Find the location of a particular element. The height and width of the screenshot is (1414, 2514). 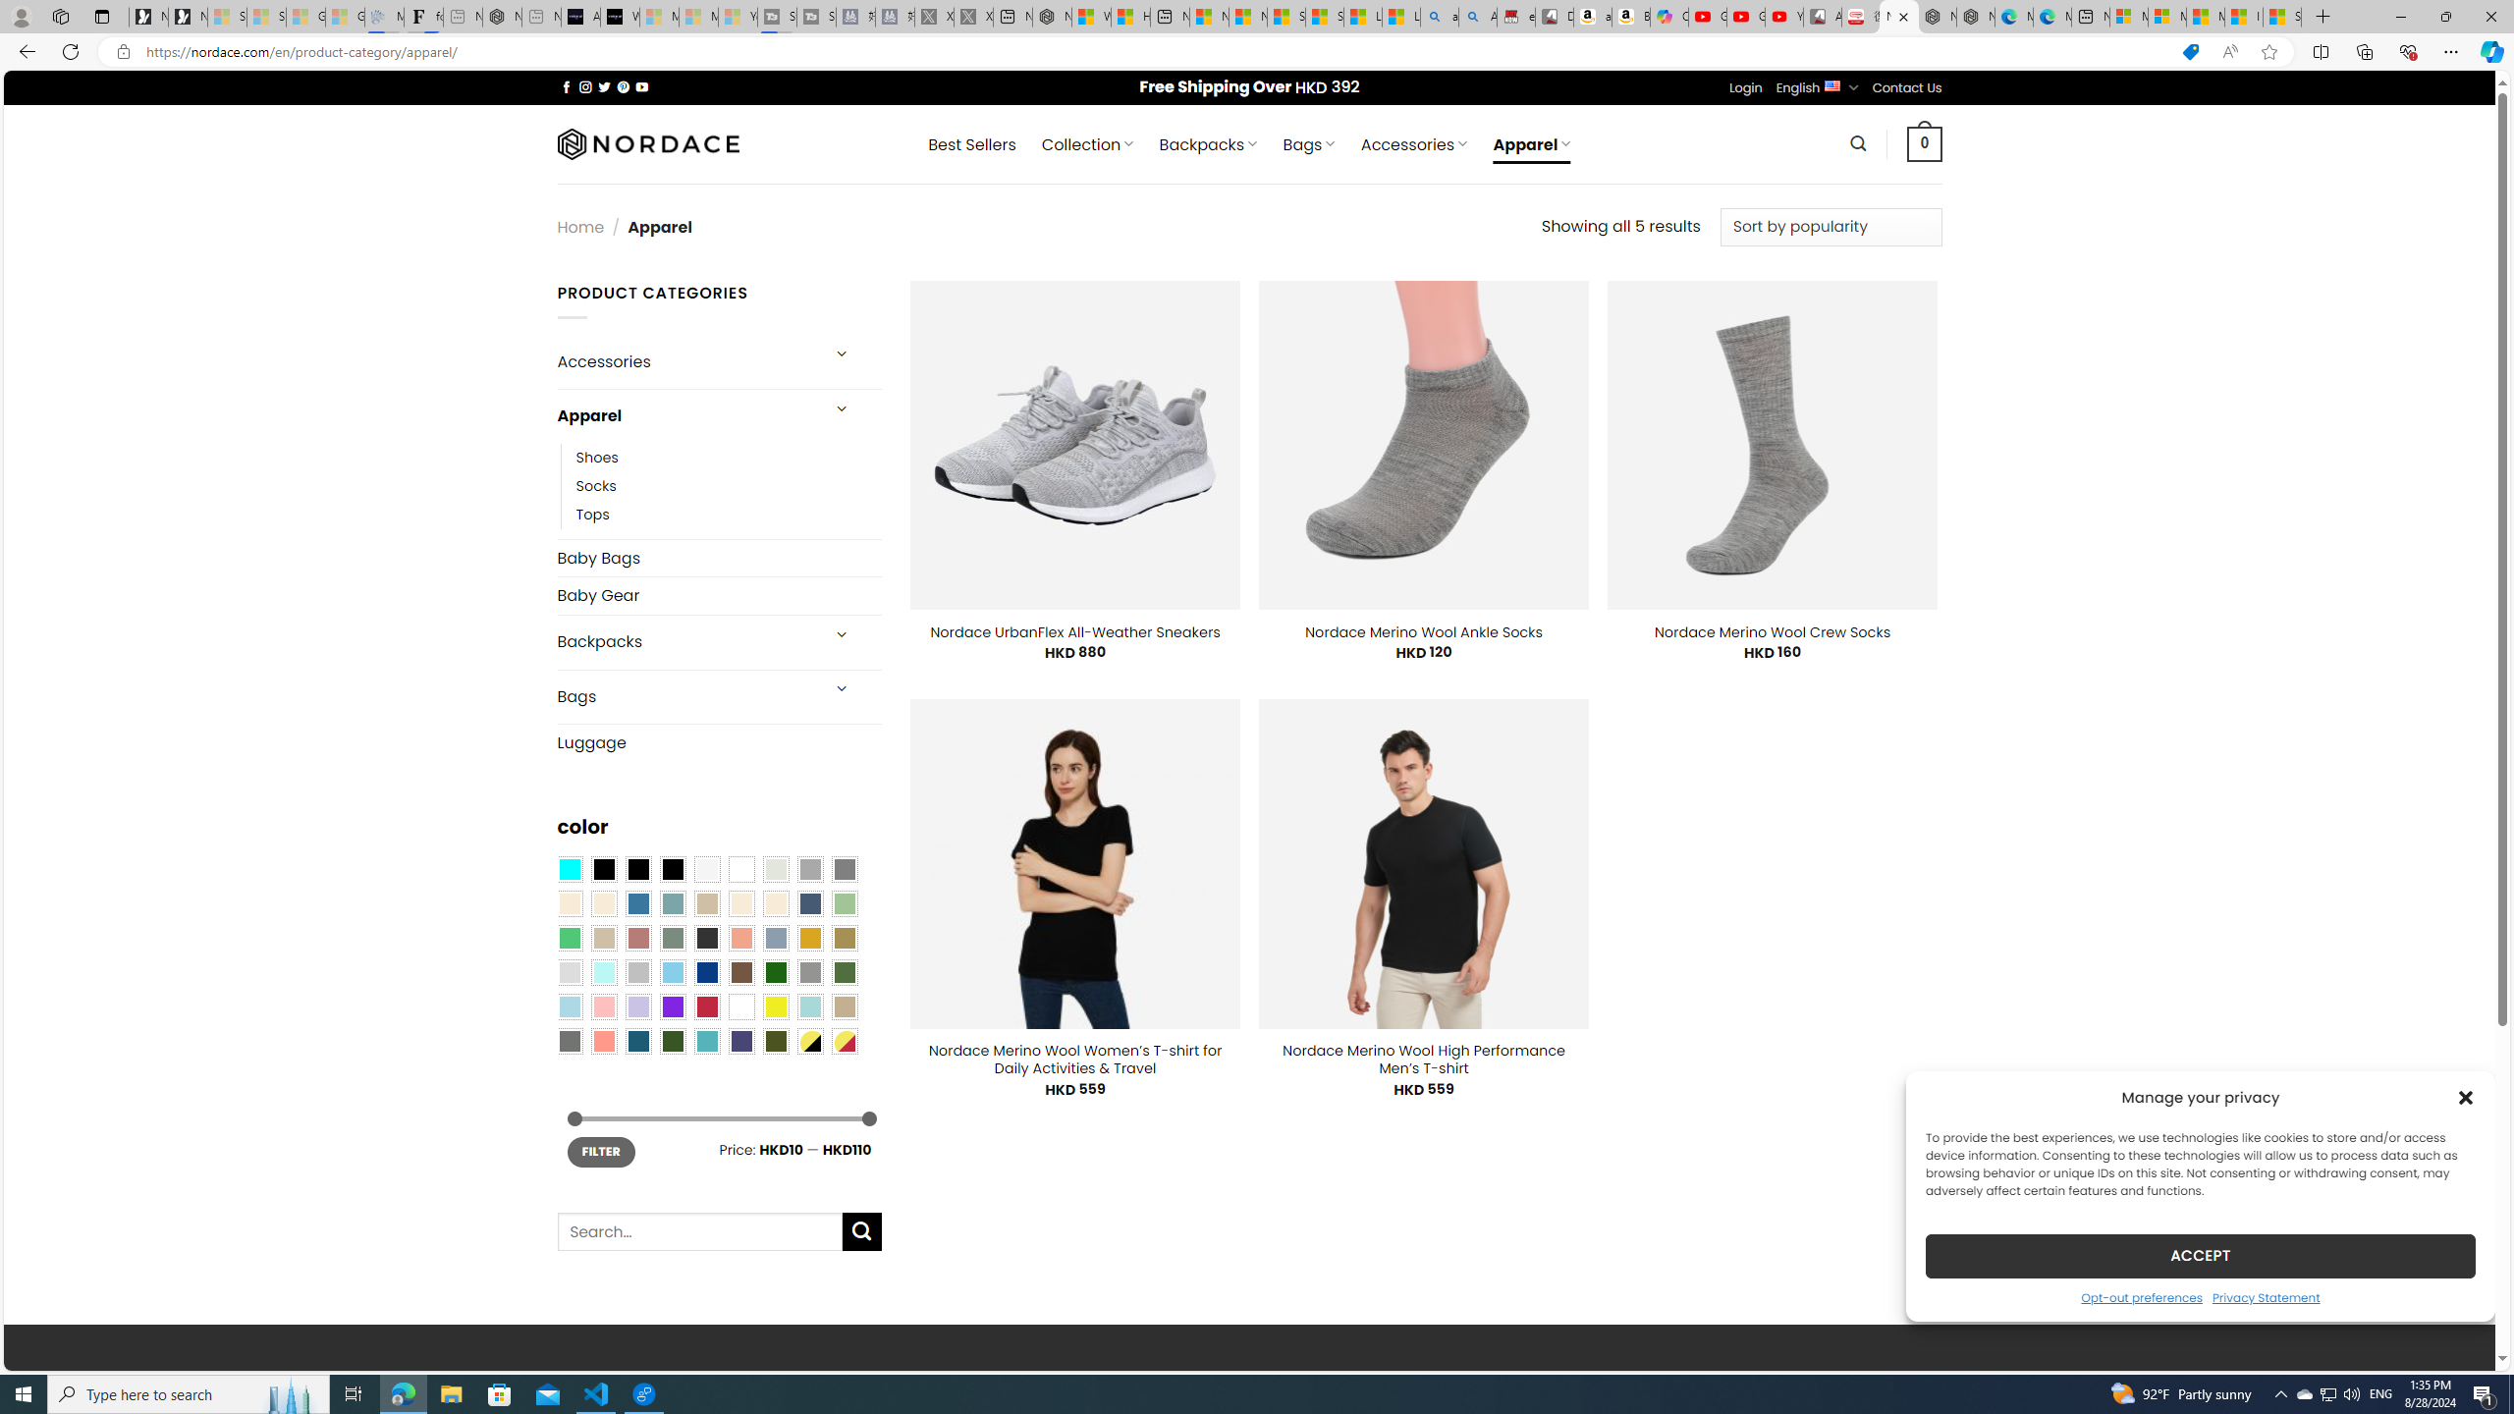

Forest is located at coordinates (672, 1040).